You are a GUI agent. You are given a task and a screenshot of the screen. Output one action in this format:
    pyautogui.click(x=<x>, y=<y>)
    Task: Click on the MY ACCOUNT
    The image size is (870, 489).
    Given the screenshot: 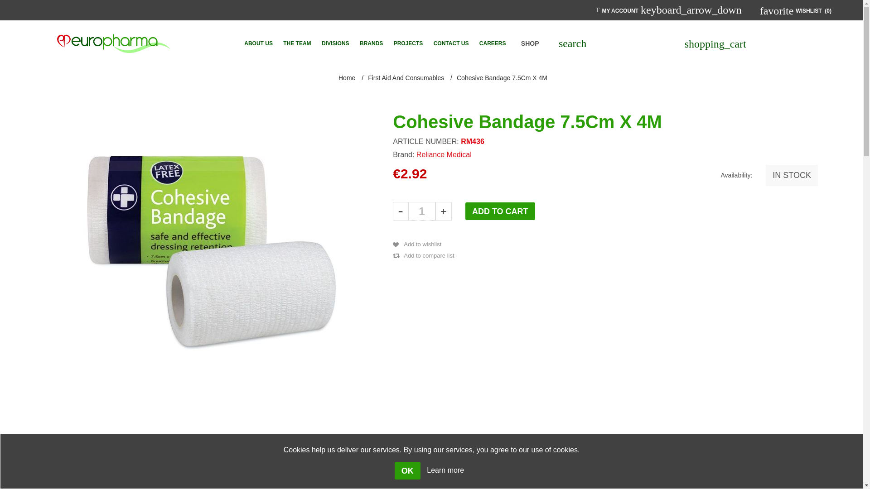 What is the action you would take?
    pyautogui.click(x=620, y=10)
    